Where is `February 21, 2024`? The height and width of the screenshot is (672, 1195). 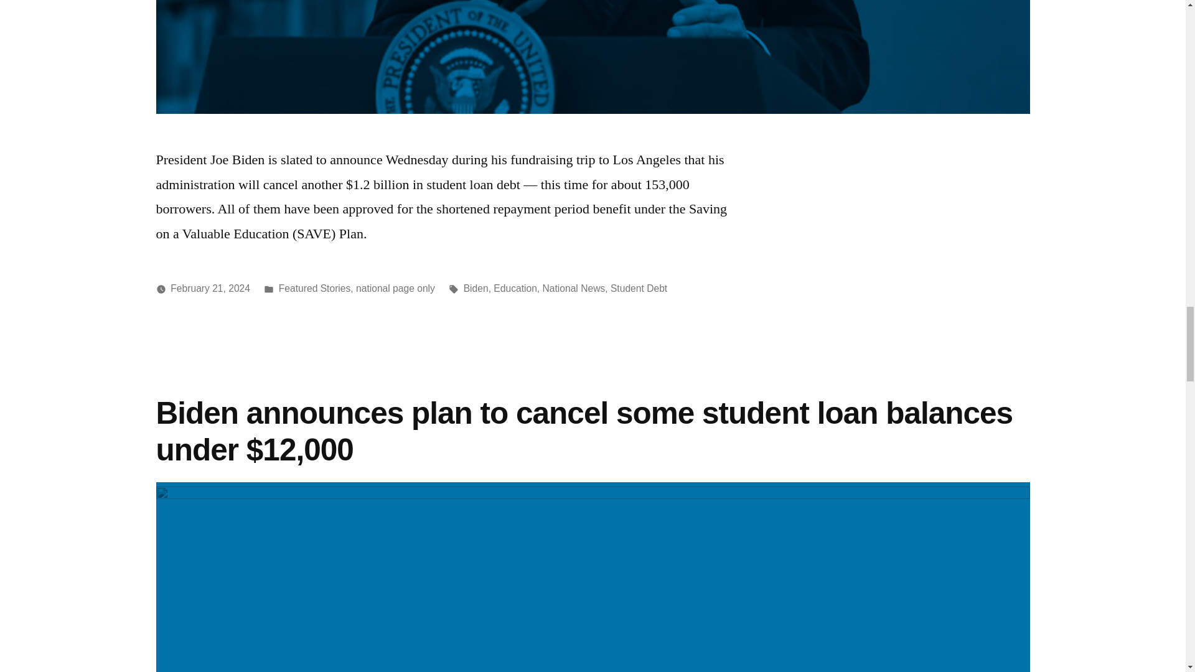 February 21, 2024 is located at coordinates (210, 287).